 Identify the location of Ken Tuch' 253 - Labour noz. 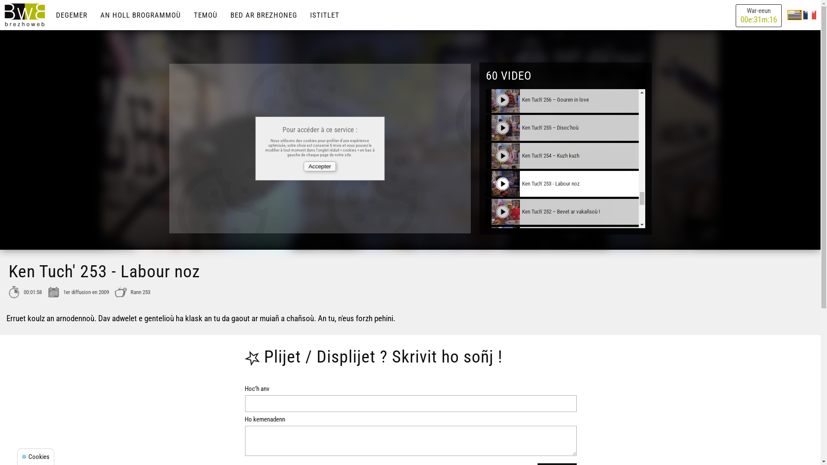
(563, 184).